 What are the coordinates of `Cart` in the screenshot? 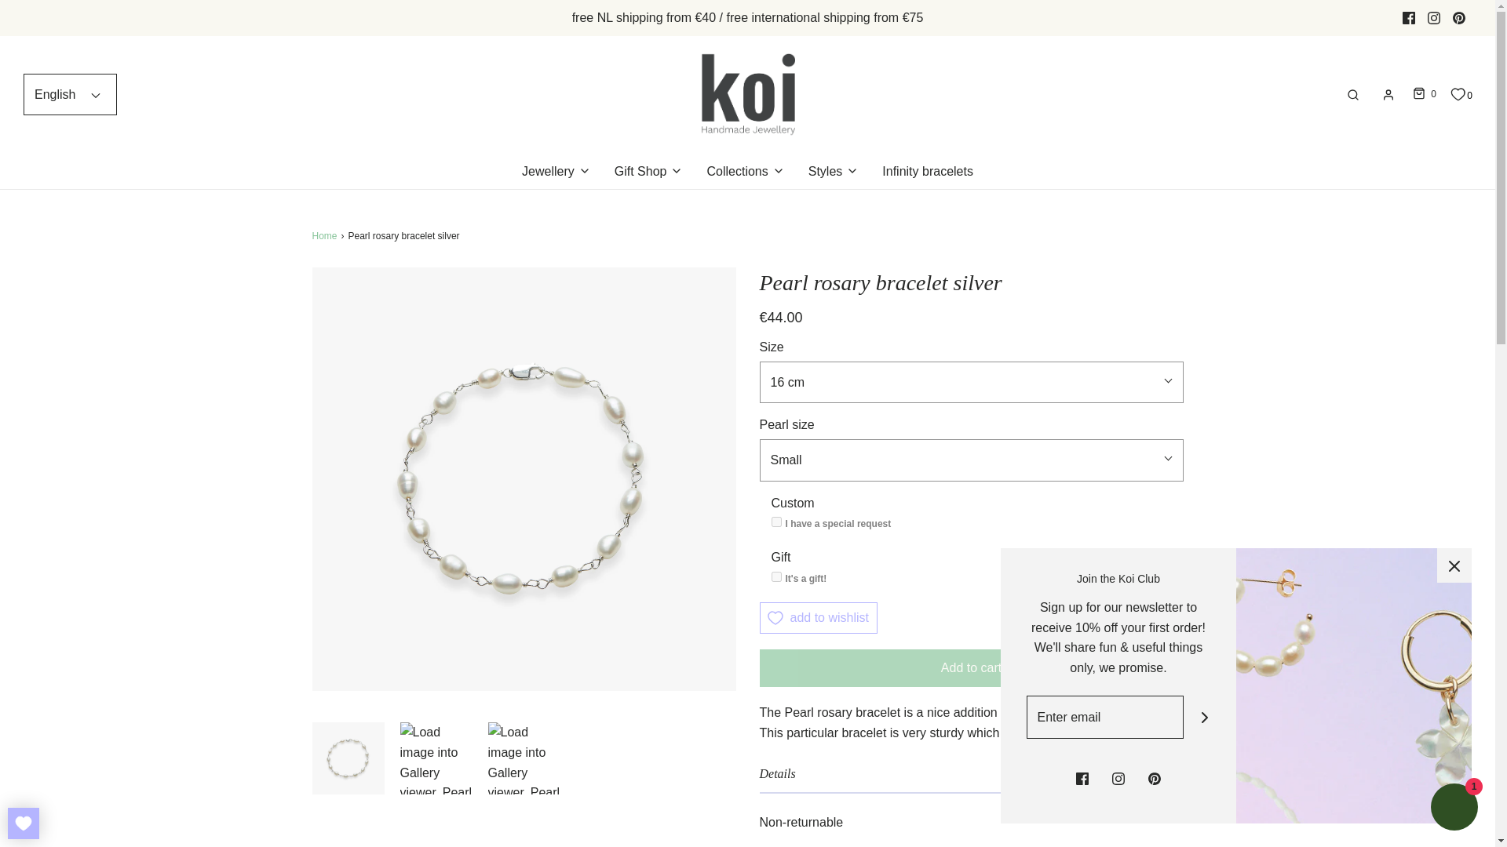 It's located at (1422, 94).